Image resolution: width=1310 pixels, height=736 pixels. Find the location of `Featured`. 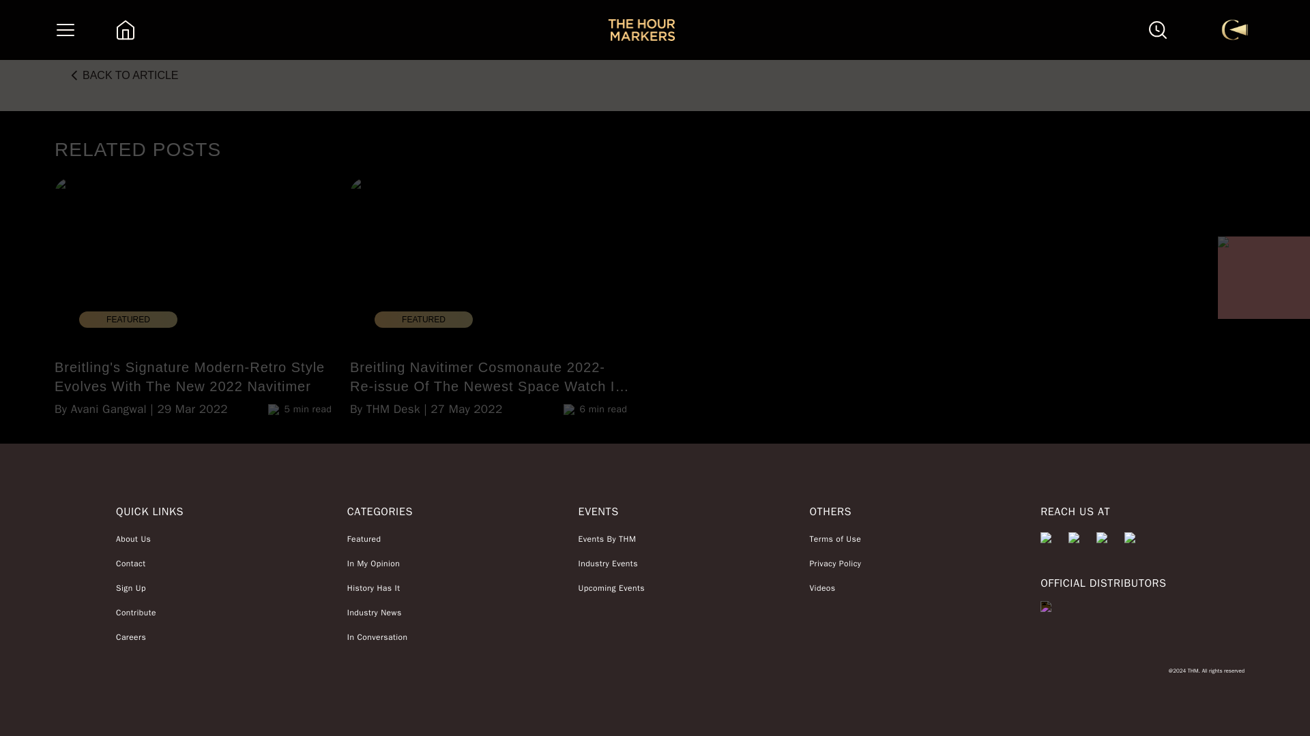

Featured is located at coordinates (377, 538).